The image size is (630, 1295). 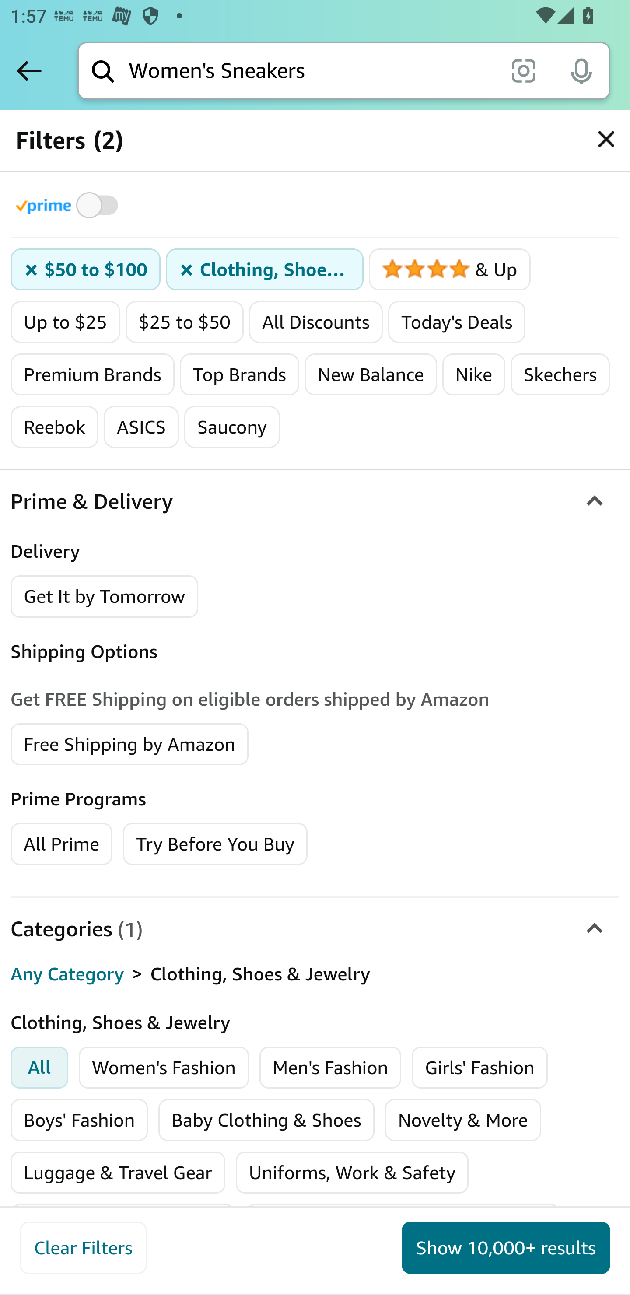 What do you see at coordinates (55, 427) in the screenshot?
I see `Reebok` at bounding box center [55, 427].